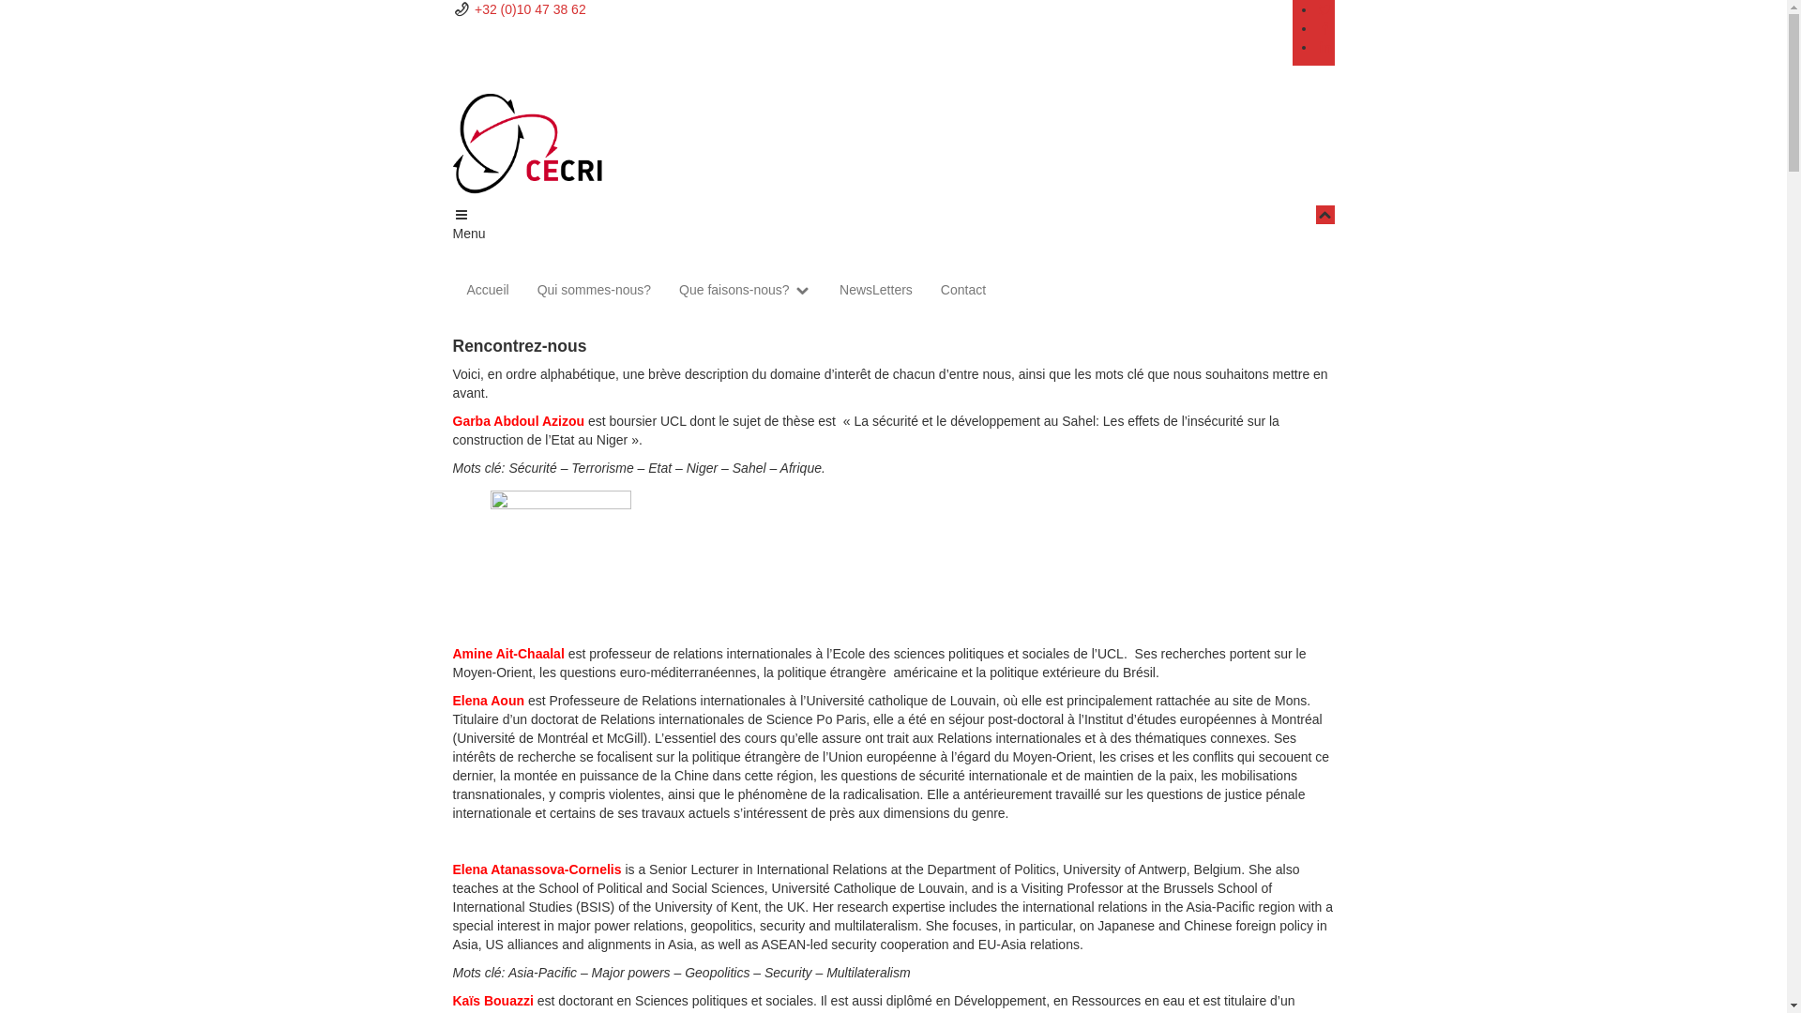 This screenshot has height=1013, width=1801. I want to click on Contact, so click(962, 290).